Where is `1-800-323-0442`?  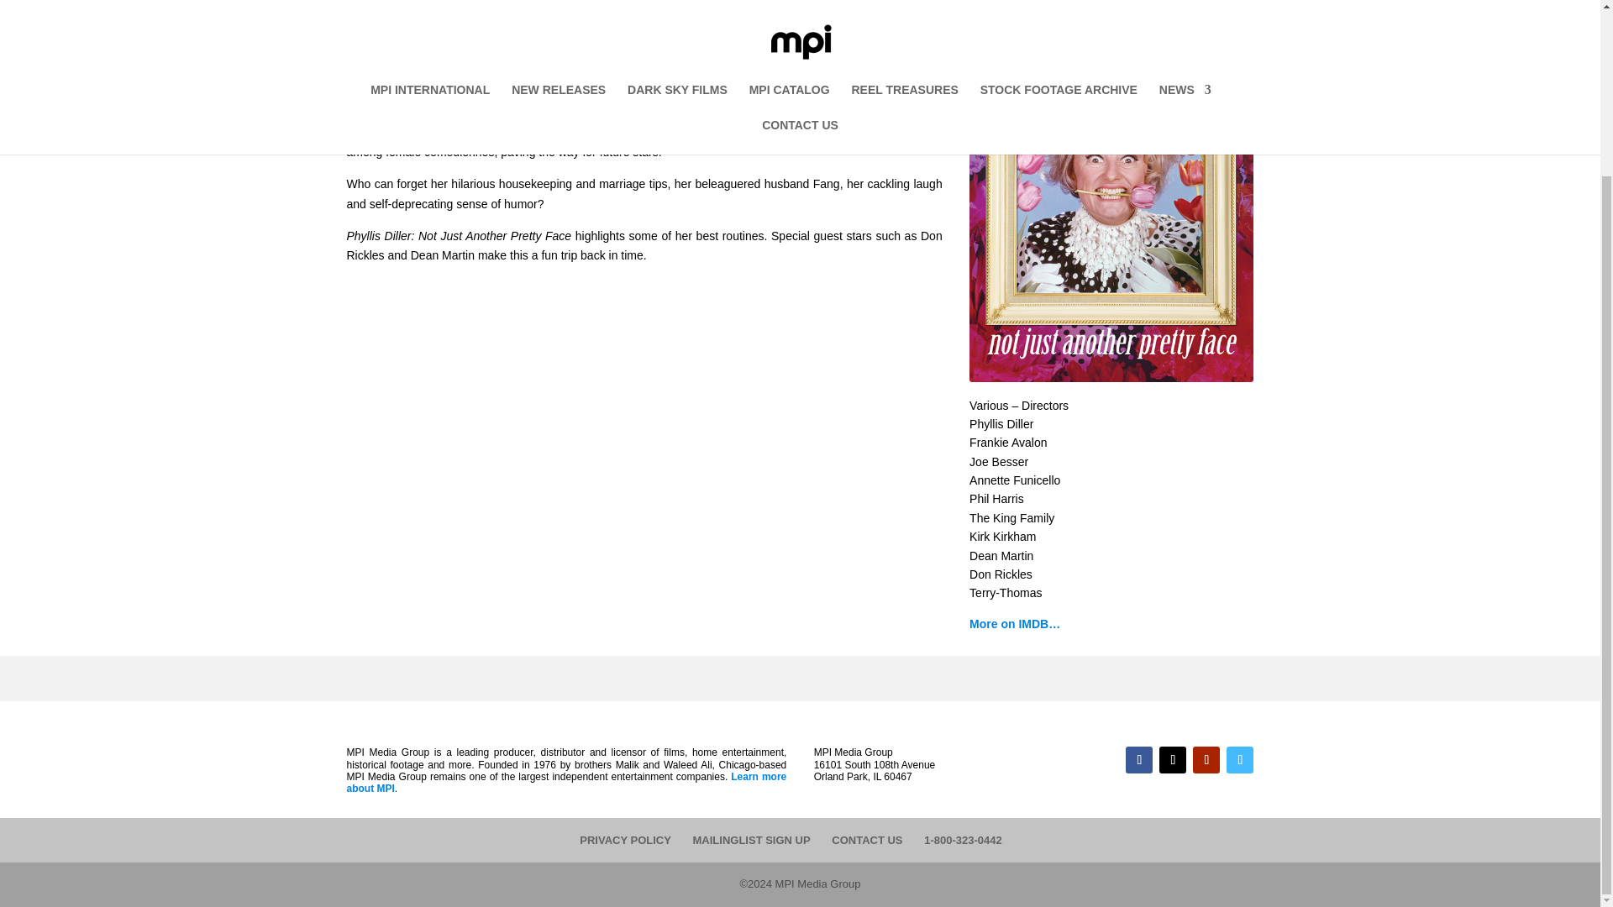 1-800-323-0442 is located at coordinates (963, 840).